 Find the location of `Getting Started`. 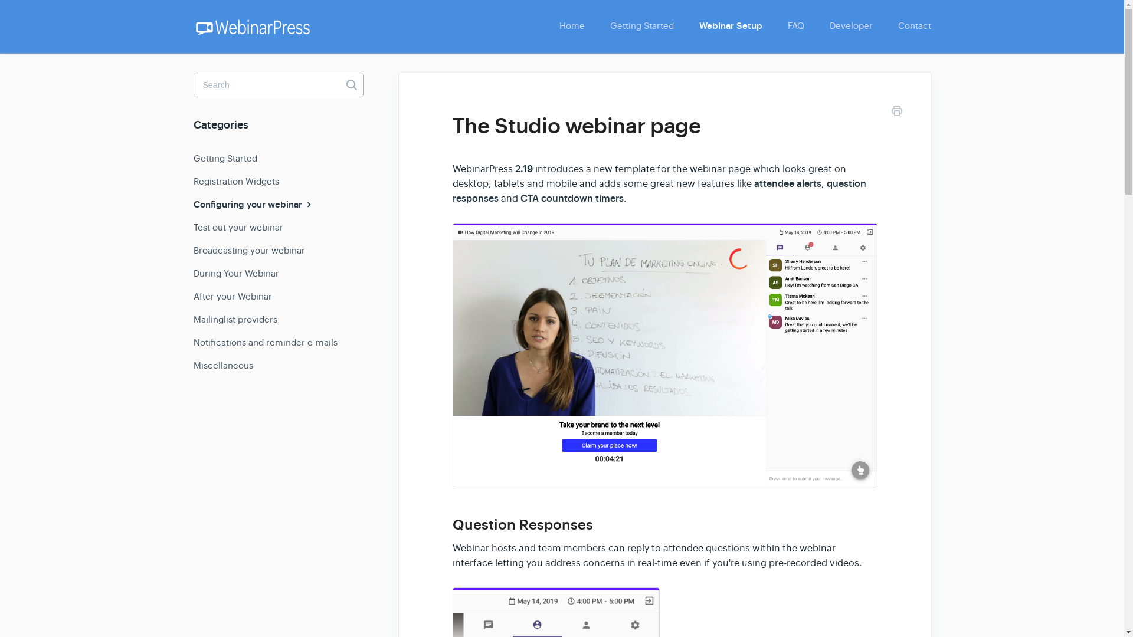

Getting Started is located at coordinates (230, 158).